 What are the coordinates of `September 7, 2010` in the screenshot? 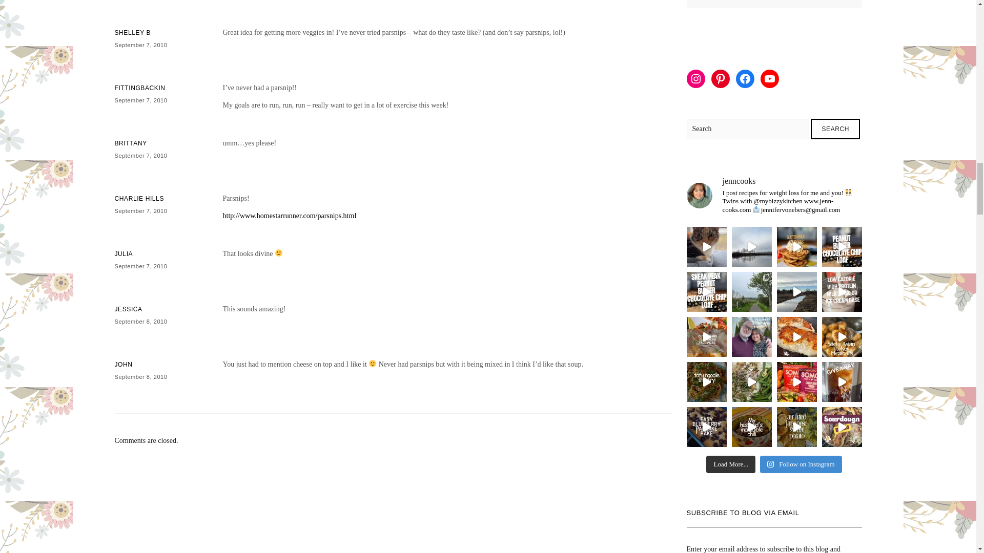 It's located at (141, 45).